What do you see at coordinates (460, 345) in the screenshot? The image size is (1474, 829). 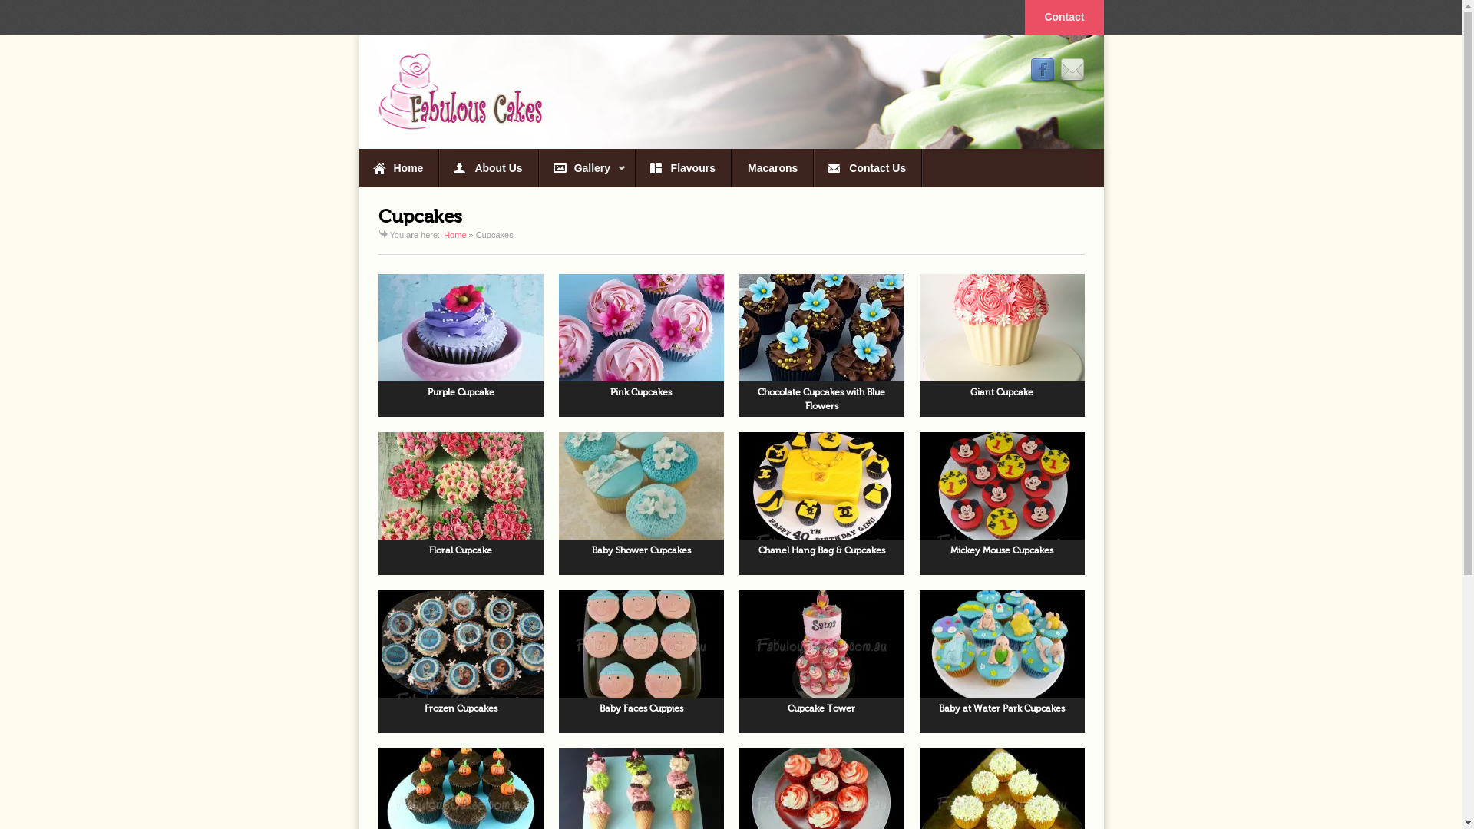 I see `Purple Cupcake` at bounding box center [460, 345].